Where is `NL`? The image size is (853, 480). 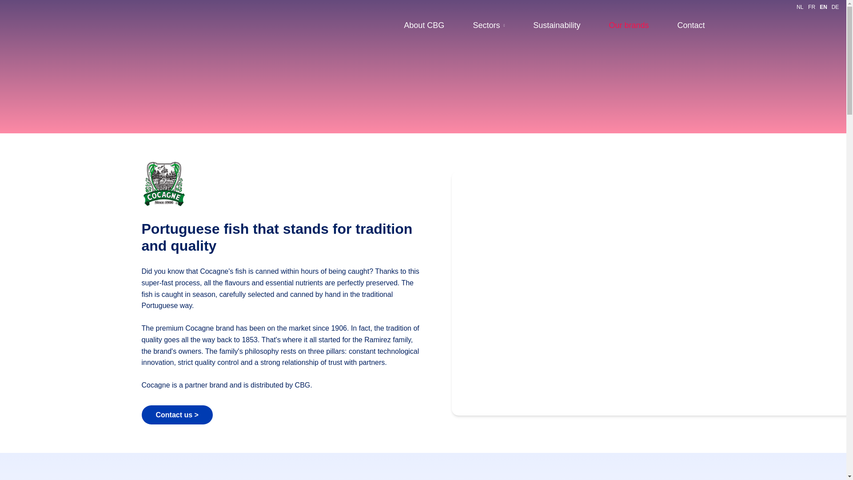 NL is located at coordinates (800, 7).